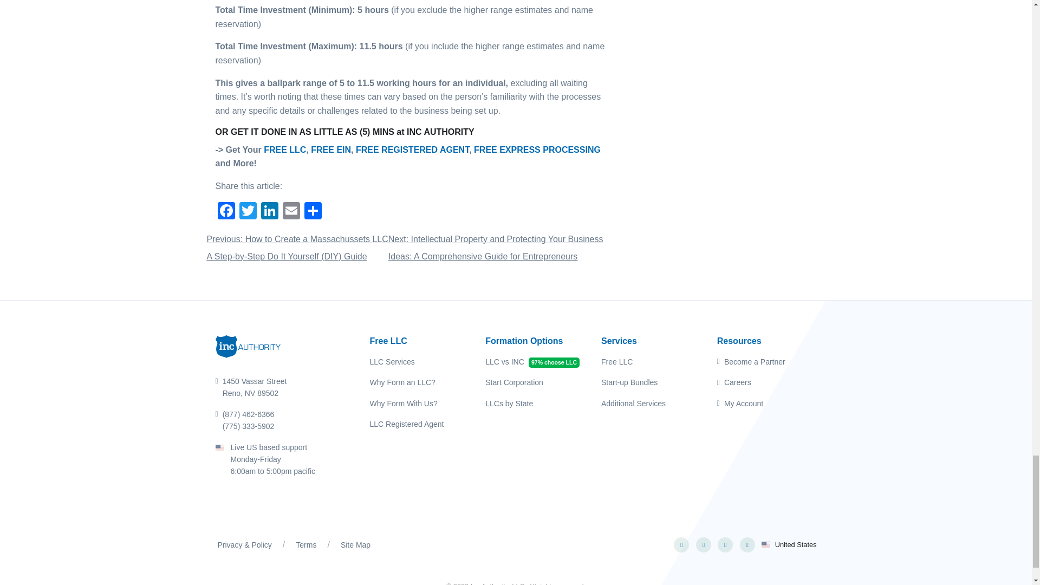  Describe the element at coordinates (248, 212) in the screenshot. I see `Twitter` at that location.